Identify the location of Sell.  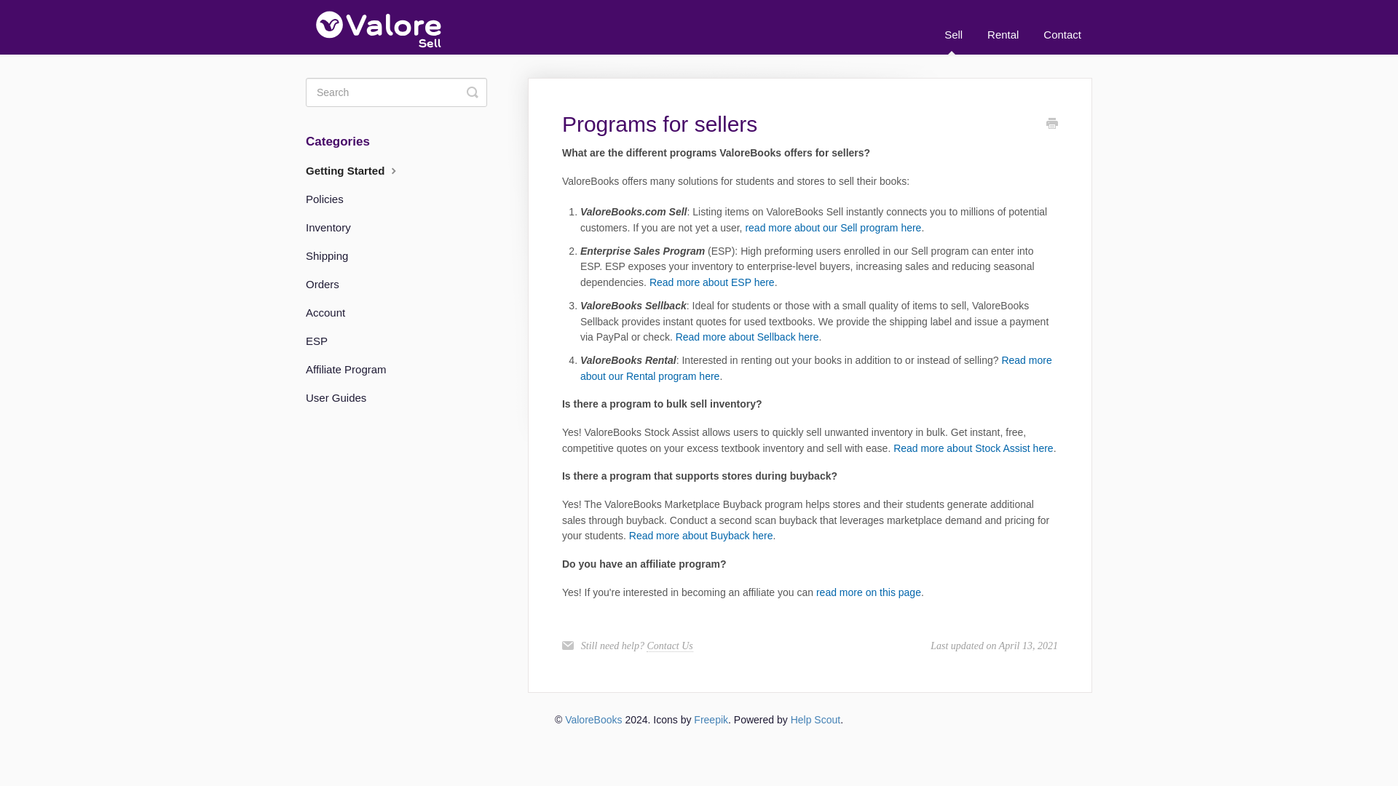
(953, 34).